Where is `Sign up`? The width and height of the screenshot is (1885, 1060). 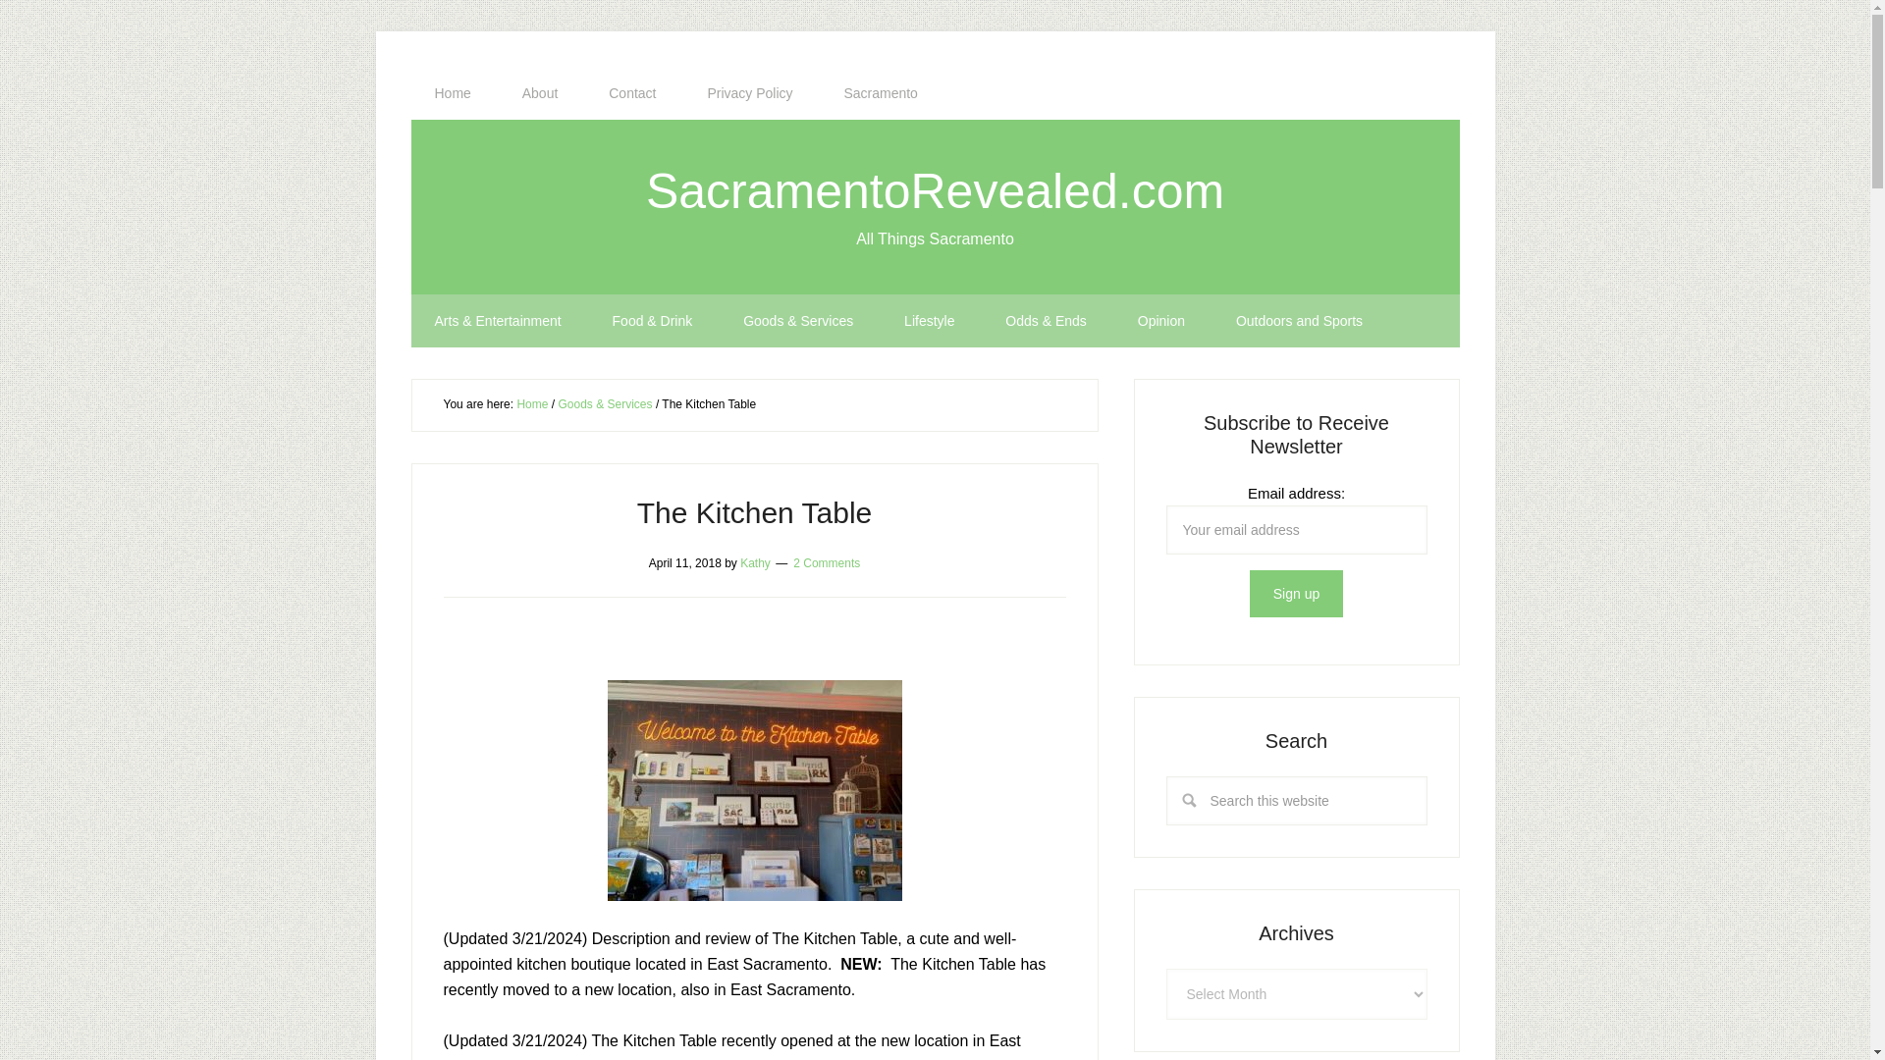 Sign up is located at coordinates (1296, 593).